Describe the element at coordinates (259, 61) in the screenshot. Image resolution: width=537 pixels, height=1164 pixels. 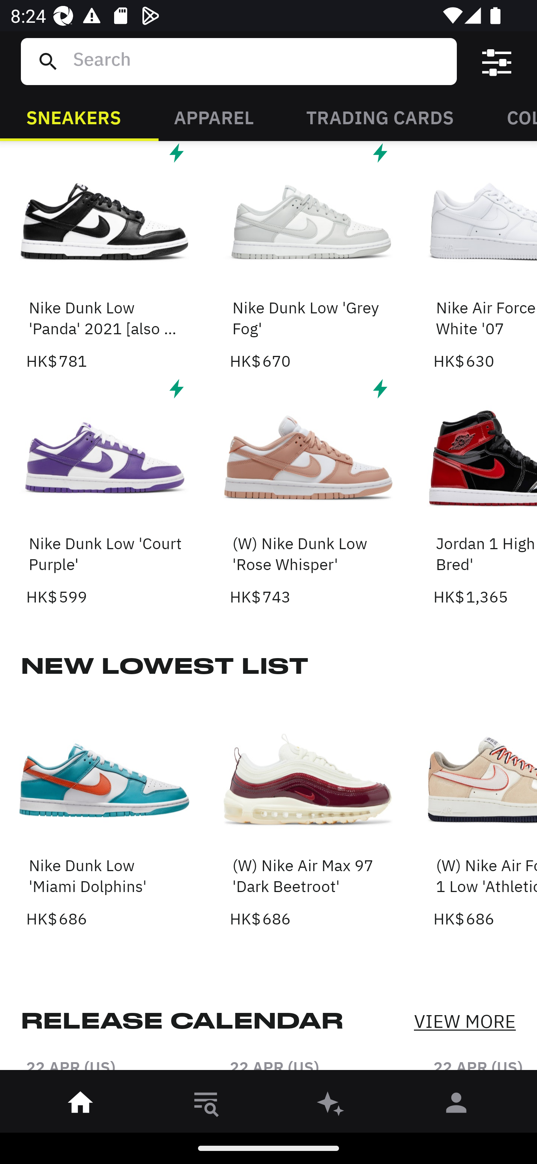
I see `Search` at that location.